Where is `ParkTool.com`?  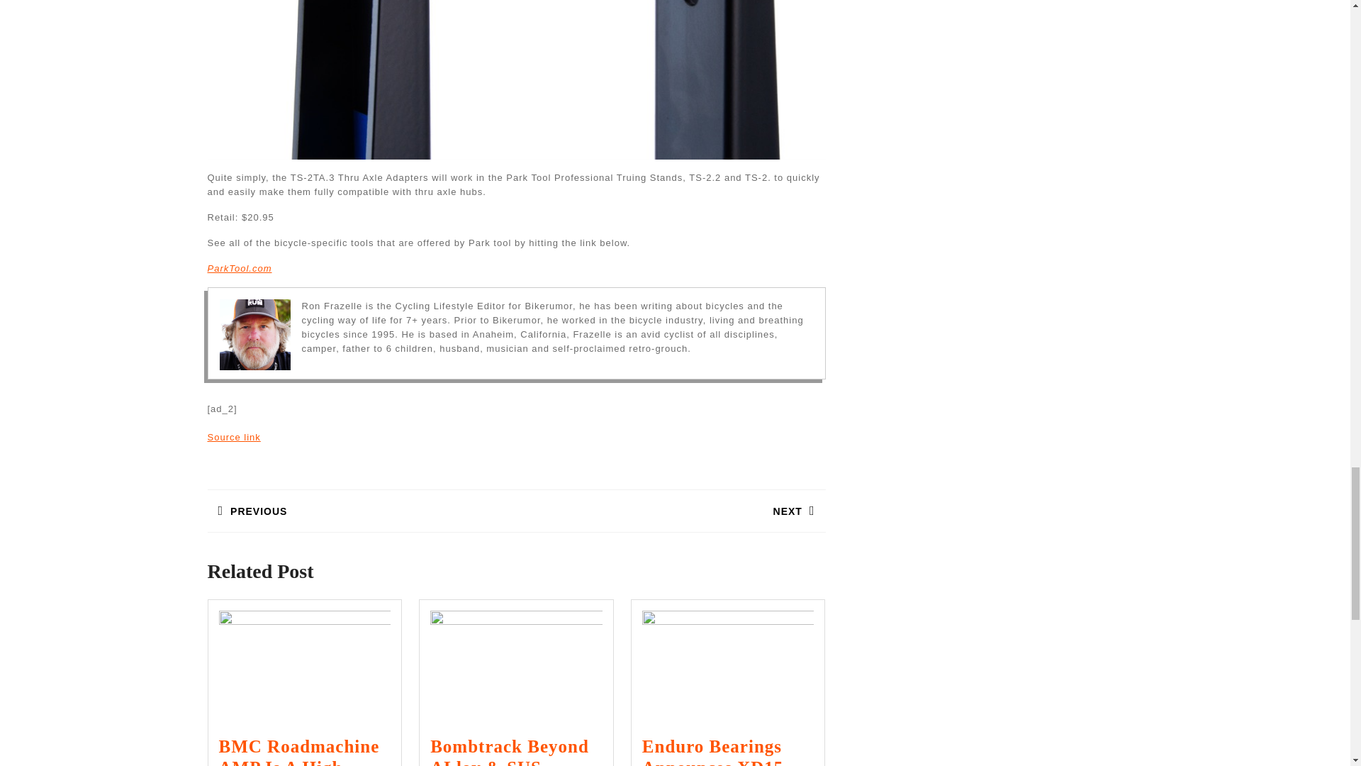 ParkTool.com is located at coordinates (238, 268).